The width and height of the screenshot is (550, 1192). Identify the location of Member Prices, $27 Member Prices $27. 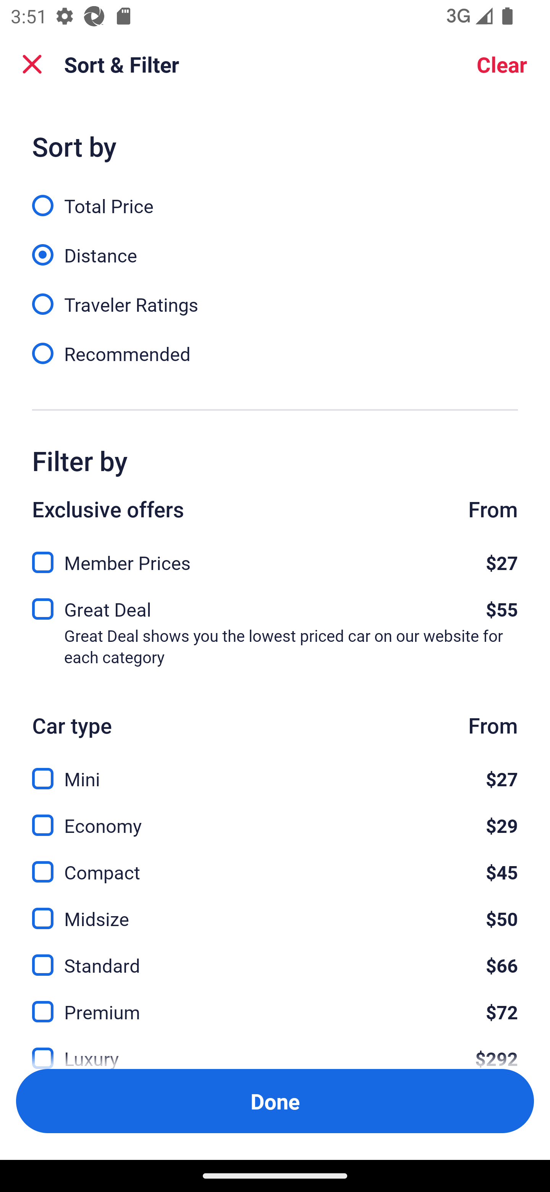
(275, 559).